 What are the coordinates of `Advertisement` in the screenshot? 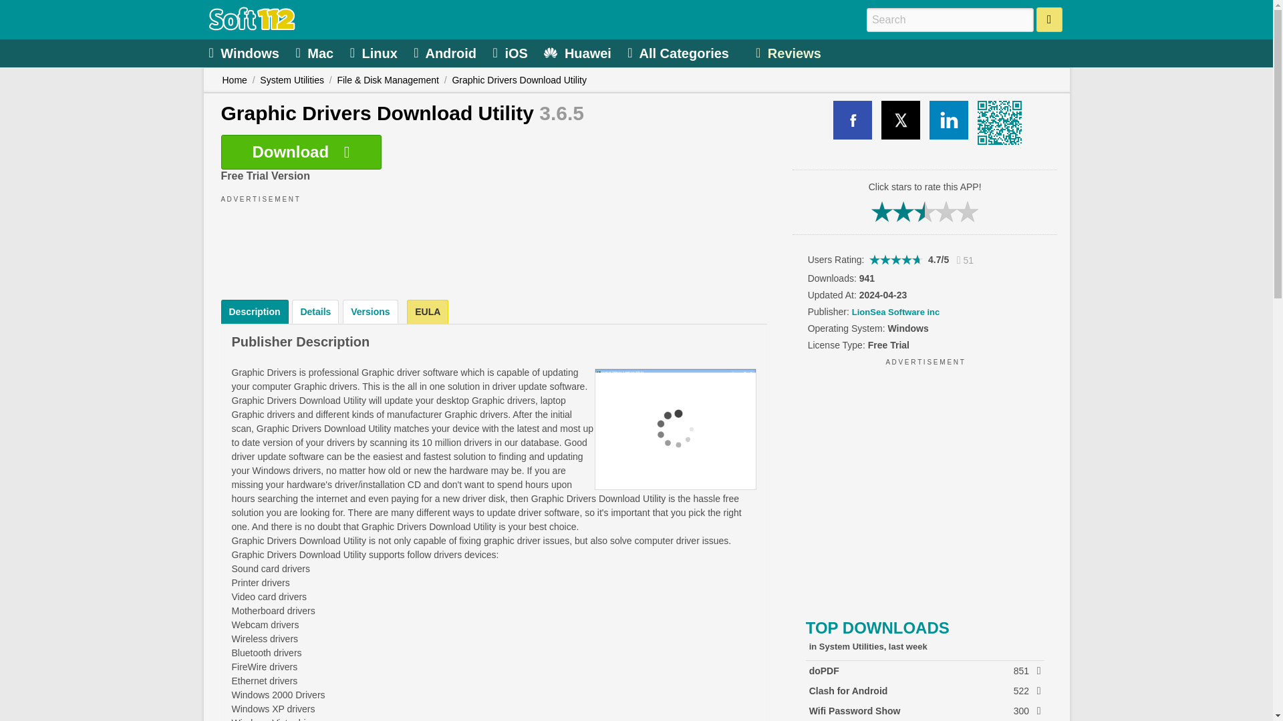 It's located at (427, 311).